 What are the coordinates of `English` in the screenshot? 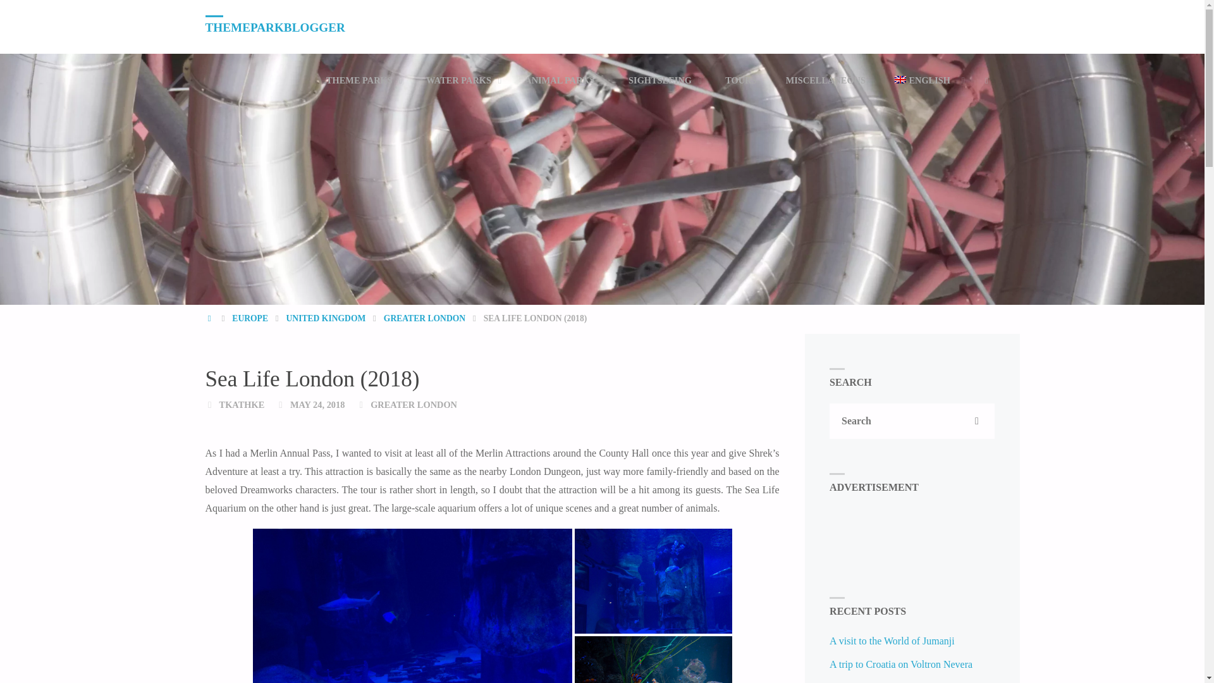 It's located at (927, 80).